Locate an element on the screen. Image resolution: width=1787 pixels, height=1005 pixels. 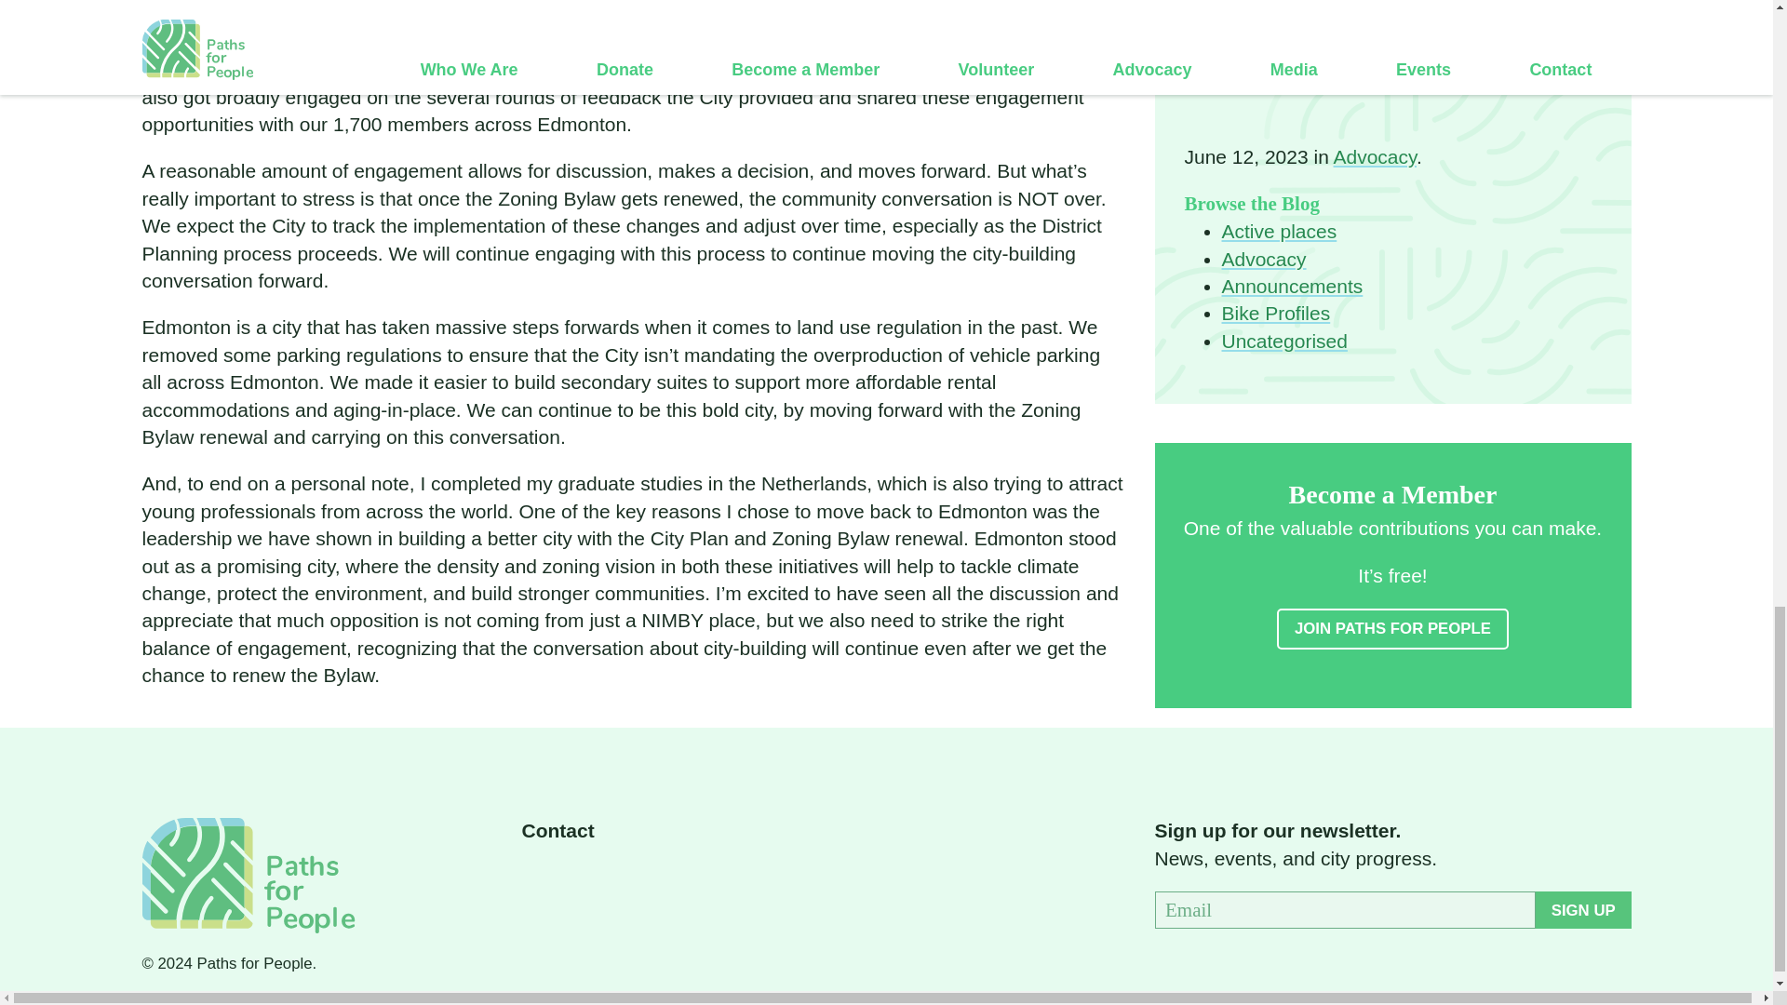
Twitter is located at coordinates (583, 878).